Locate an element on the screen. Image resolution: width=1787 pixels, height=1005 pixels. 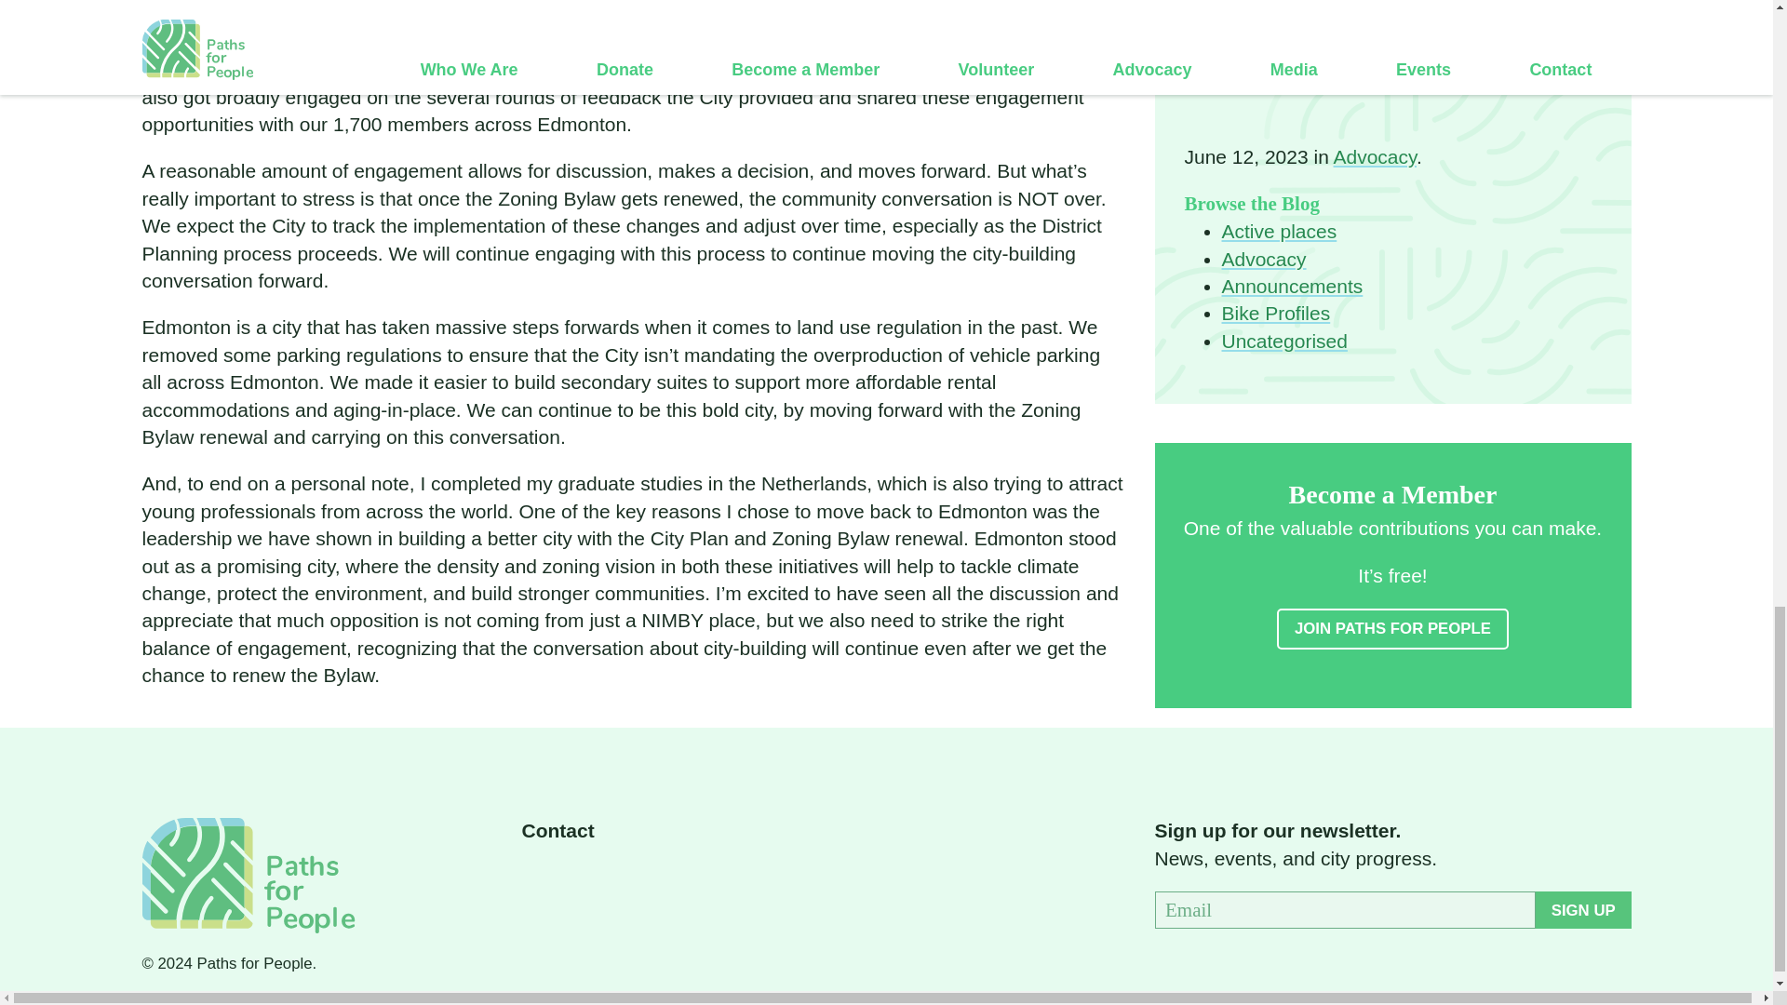
Twitter is located at coordinates (583, 878).